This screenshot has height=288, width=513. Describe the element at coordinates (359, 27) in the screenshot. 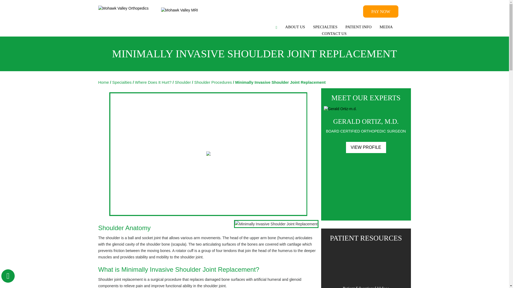

I see `PATIENT INFO` at that location.